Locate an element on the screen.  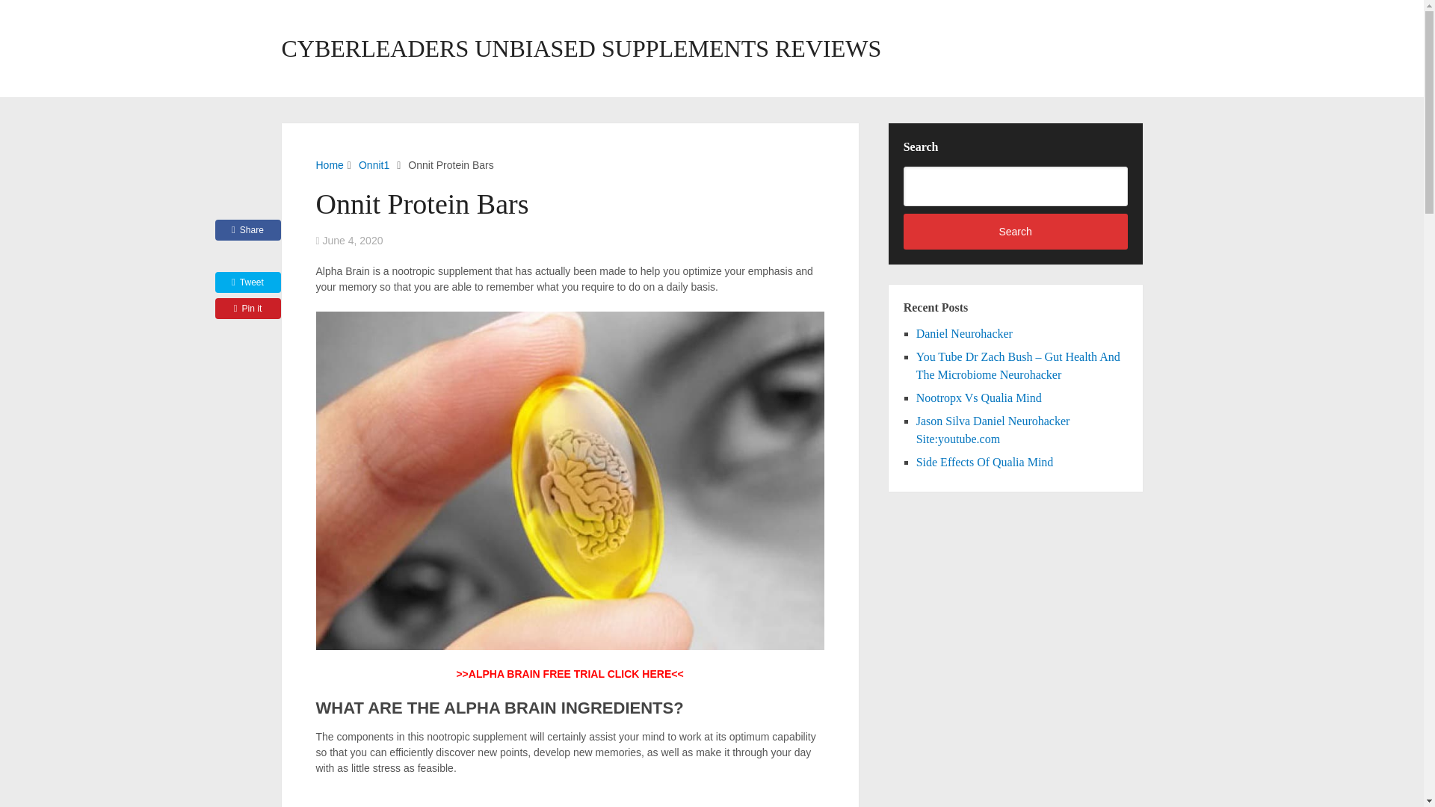
Tweet is located at coordinates (248, 282).